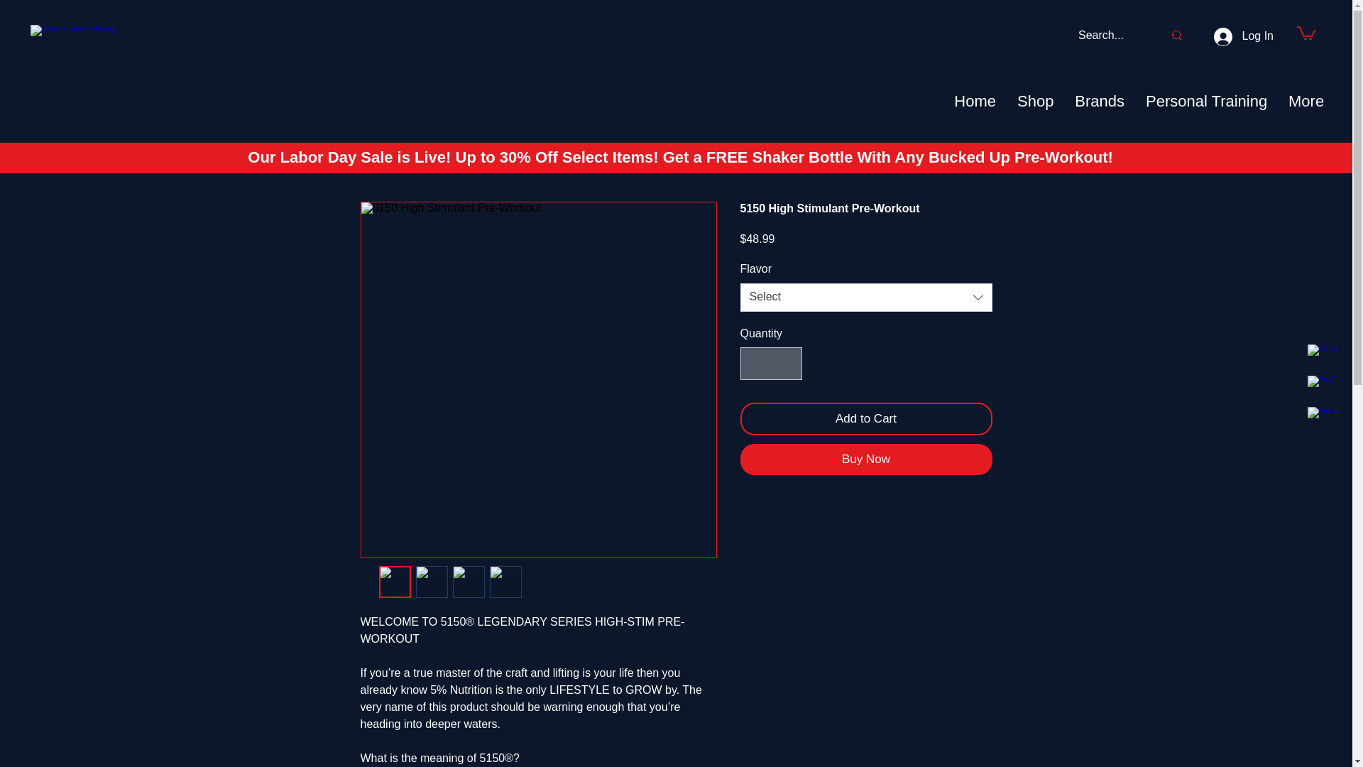 The height and width of the screenshot is (767, 1363). Describe the element at coordinates (770, 364) in the screenshot. I see `1` at that location.